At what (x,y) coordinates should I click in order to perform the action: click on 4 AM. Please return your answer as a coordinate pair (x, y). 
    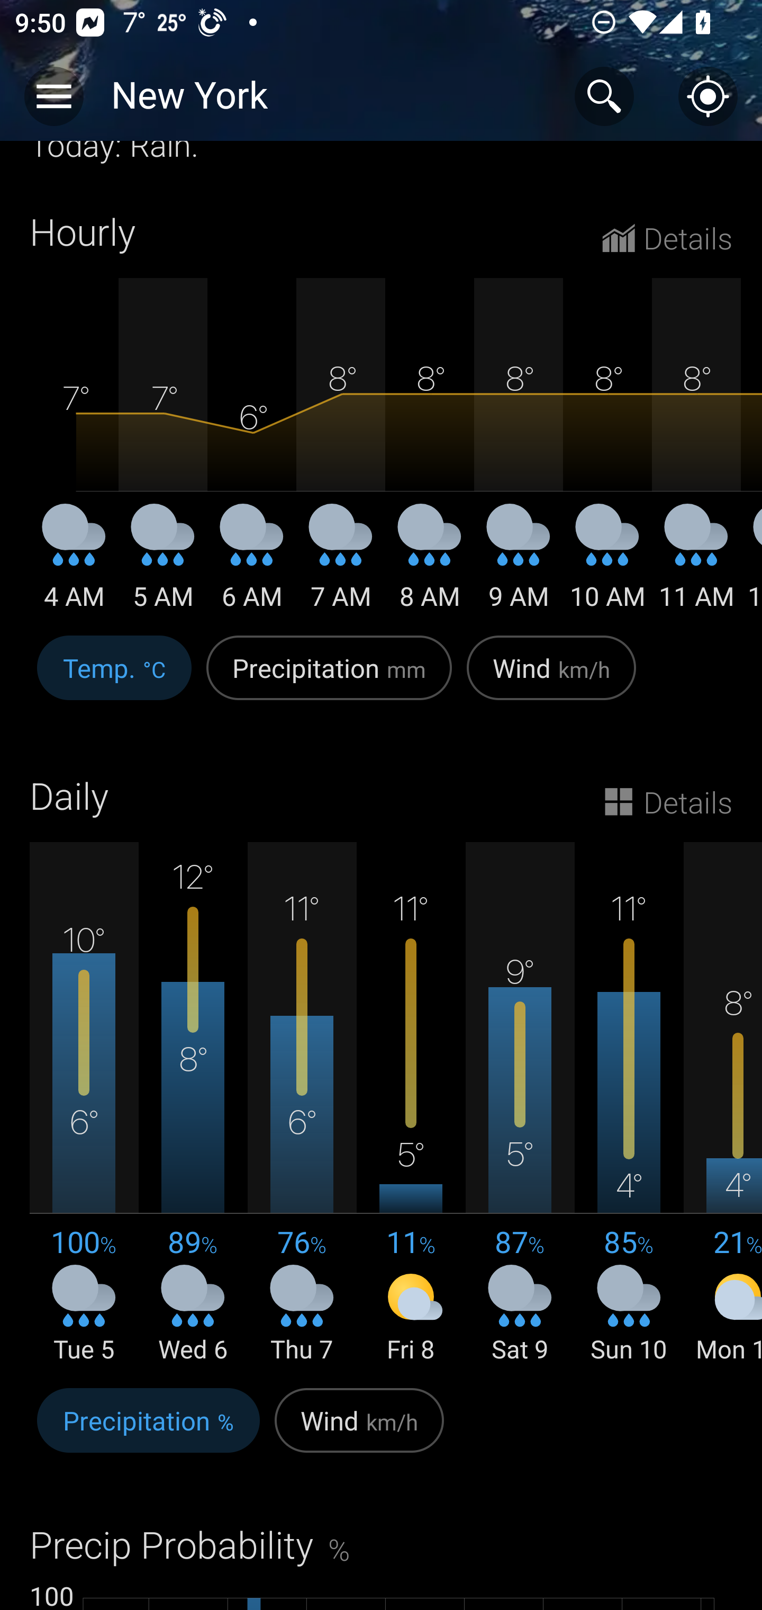
    Looking at the image, I should click on (74, 564).